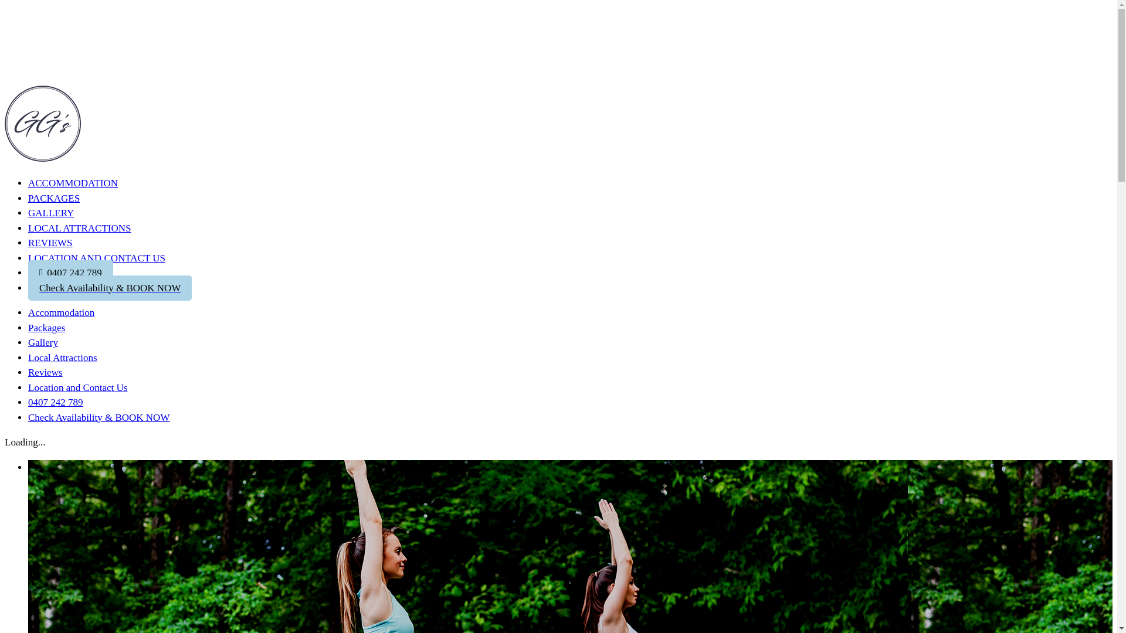 The width and height of the screenshot is (1126, 633). I want to click on PACKAGES, so click(54, 198).